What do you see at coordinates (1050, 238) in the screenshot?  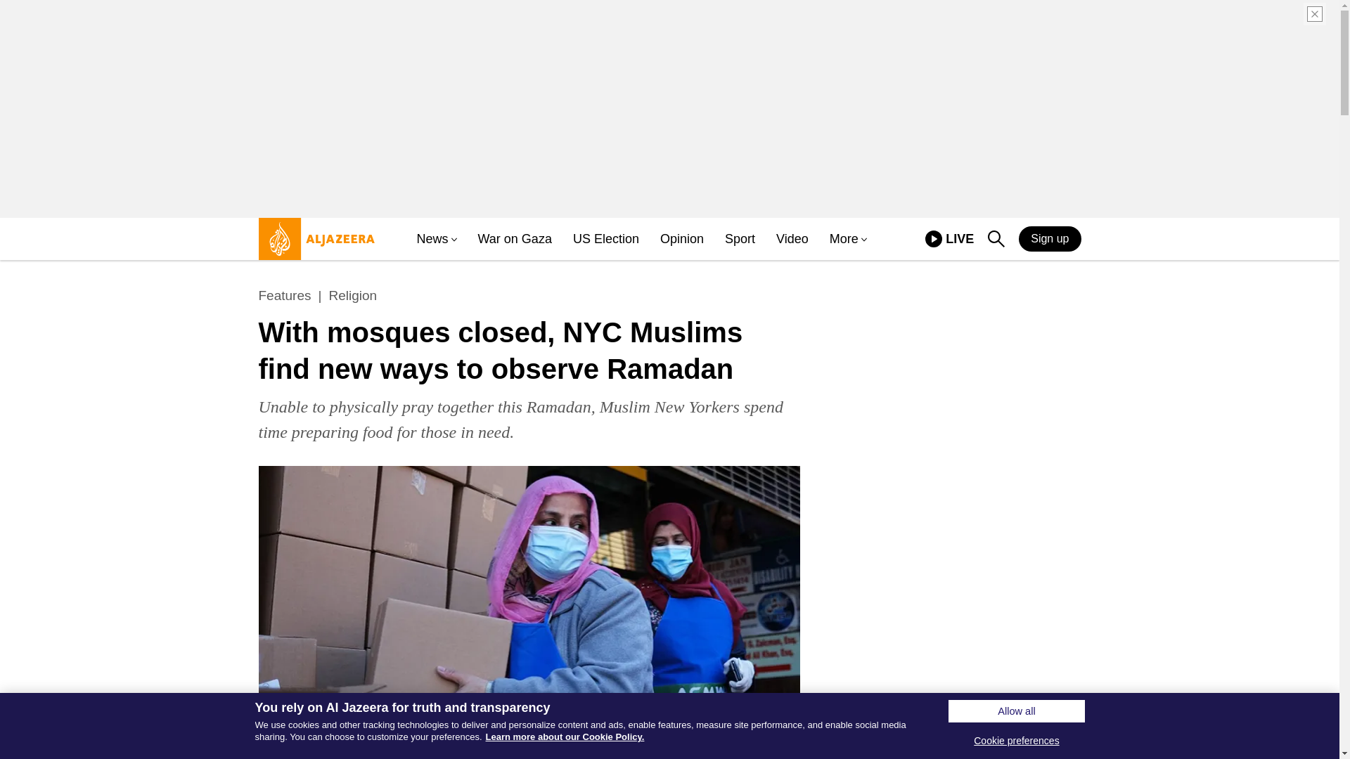 I see `Sign up` at bounding box center [1050, 238].